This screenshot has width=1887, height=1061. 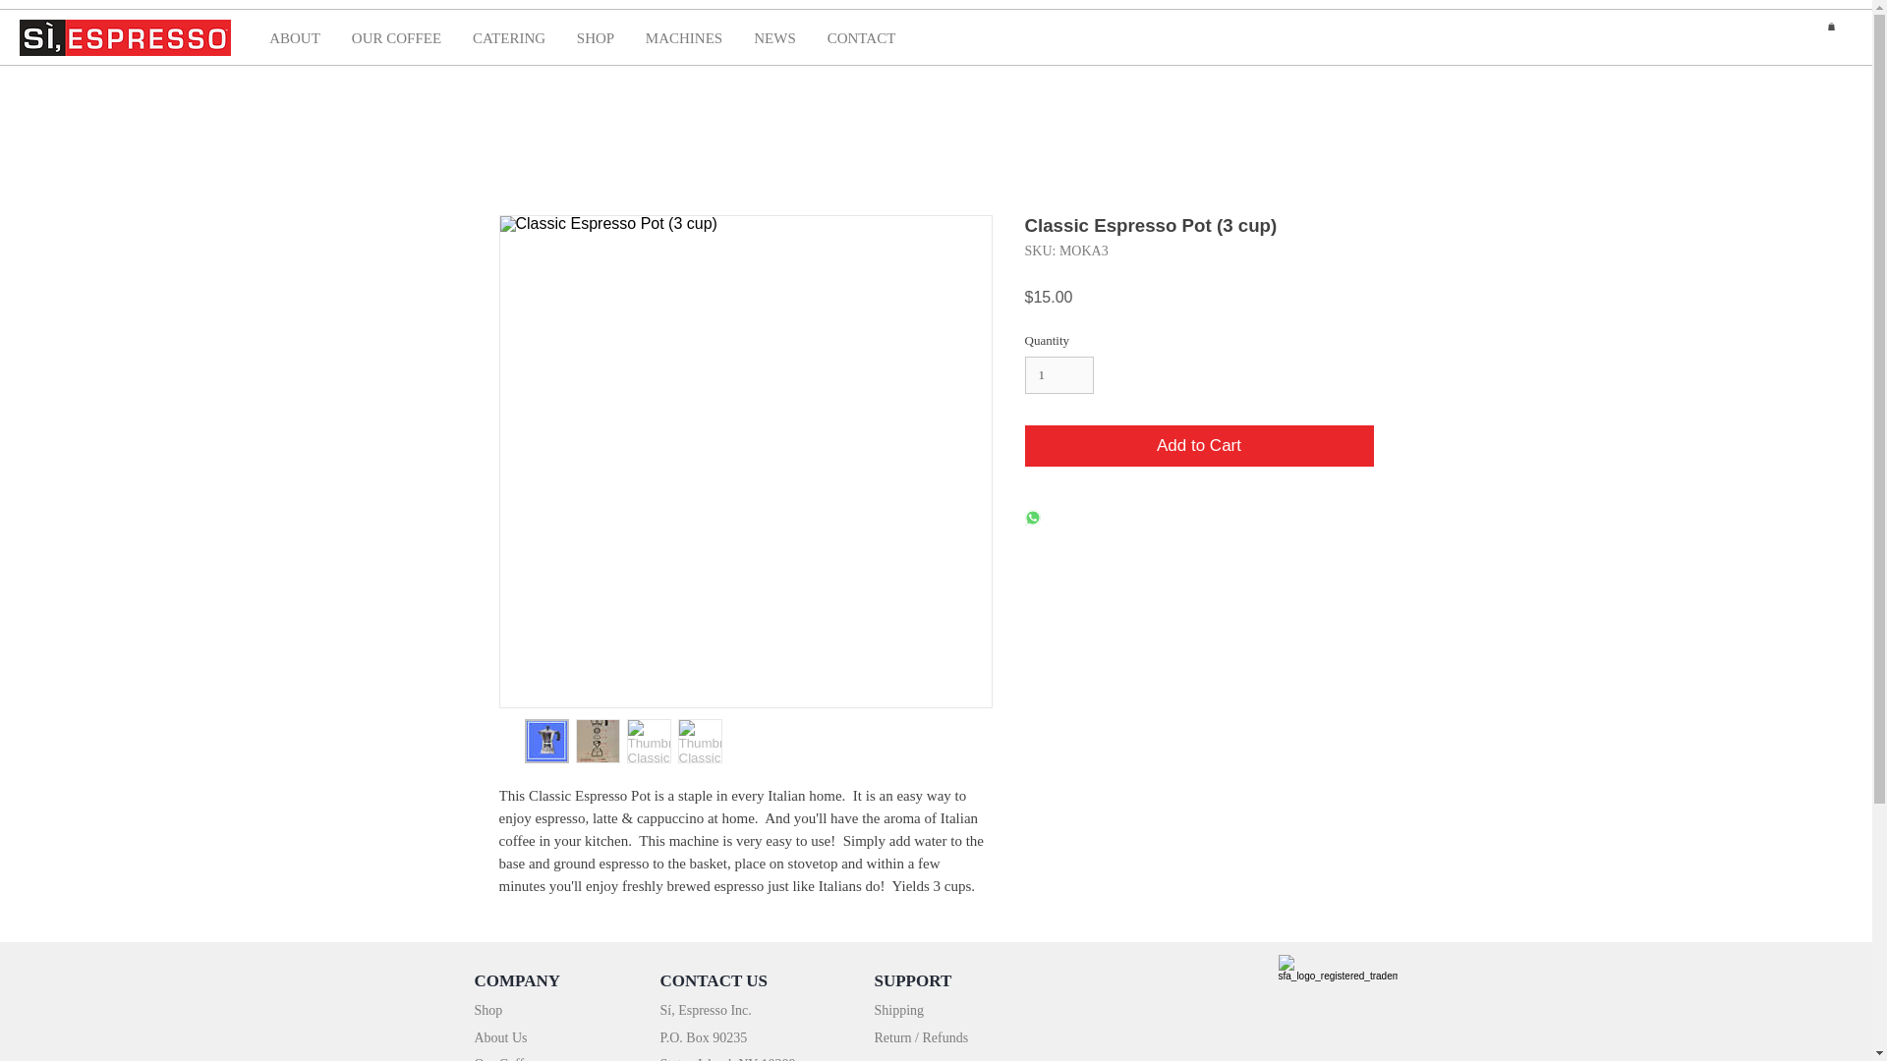 I want to click on SHOP, so click(x=596, y=37).